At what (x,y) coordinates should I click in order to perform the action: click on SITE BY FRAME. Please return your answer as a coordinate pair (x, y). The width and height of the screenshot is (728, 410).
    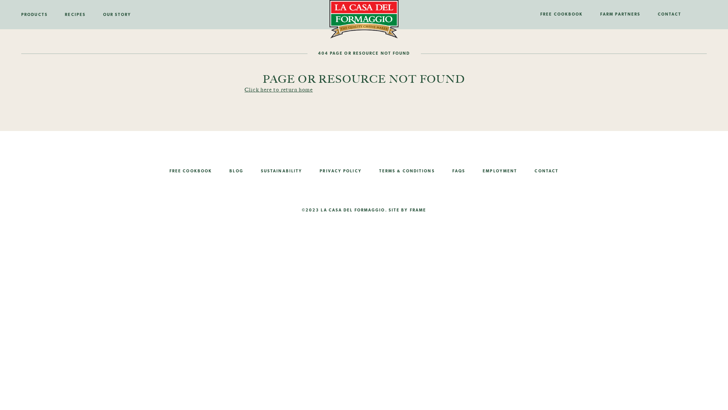
    Looking at the image, I should click on (407, 210).